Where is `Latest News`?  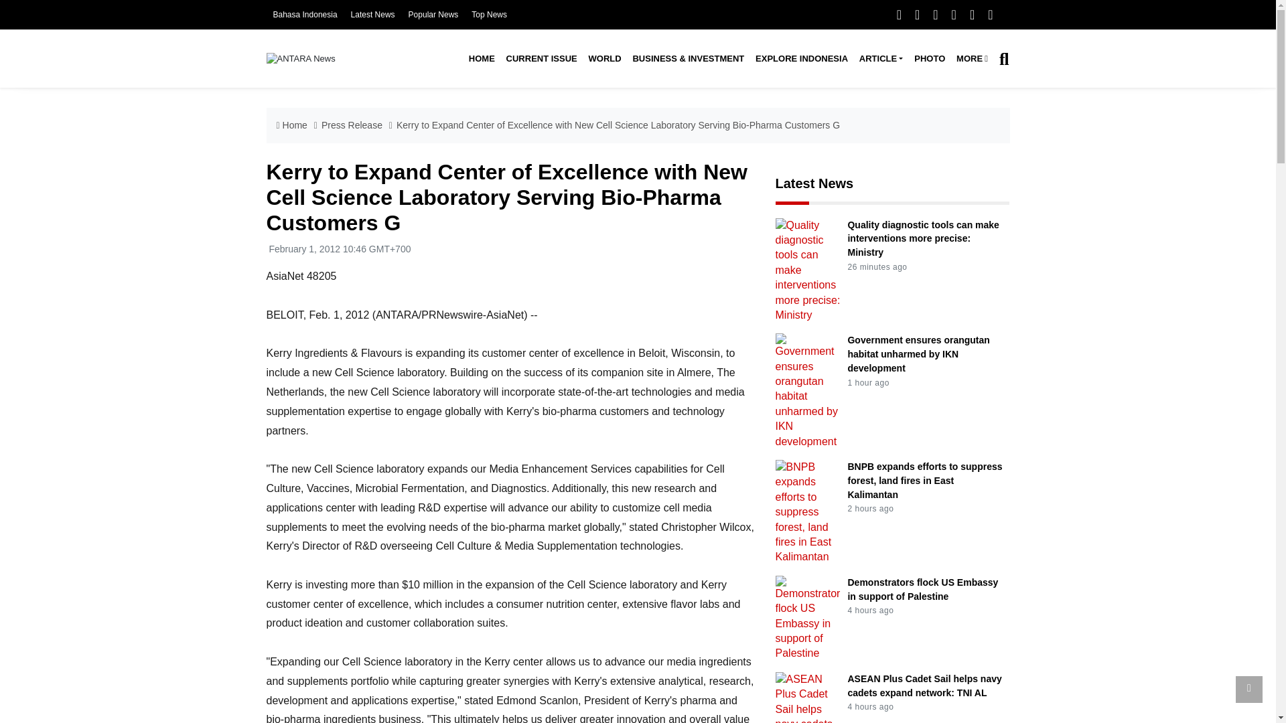 Latest News is located at coordinates (372, 15).